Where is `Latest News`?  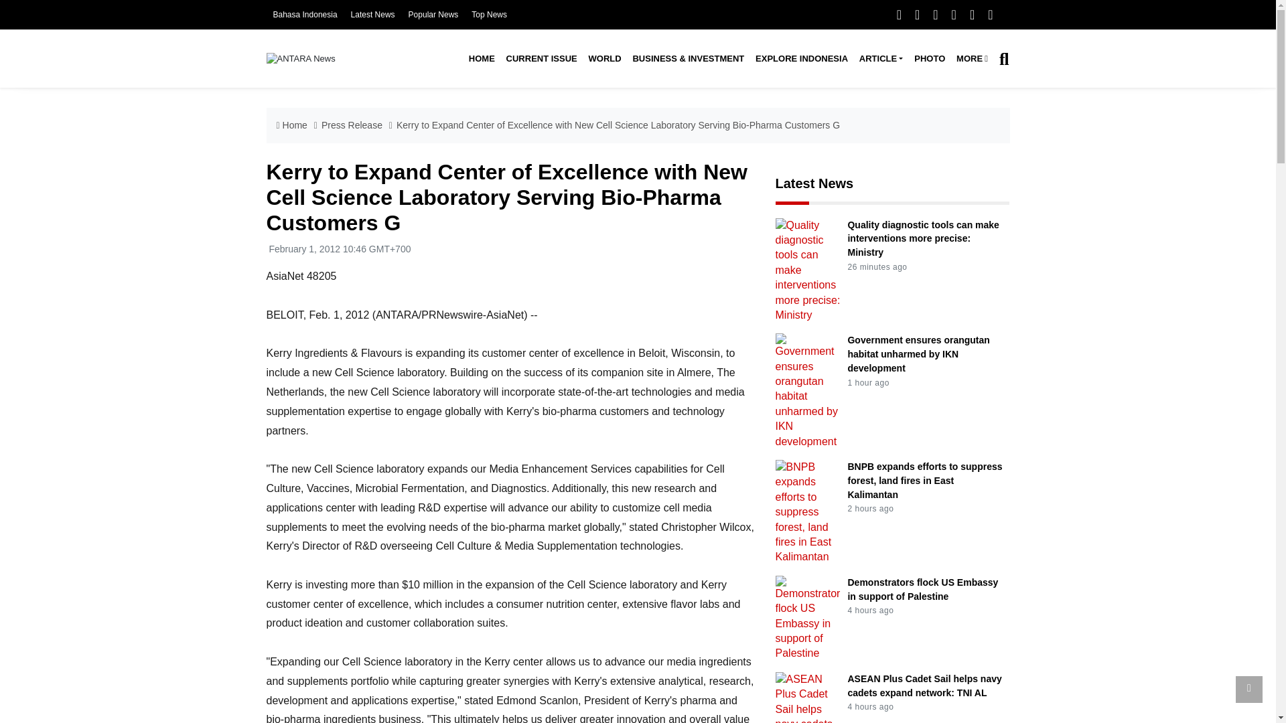 Latest News is located at coordinates (372, 15).